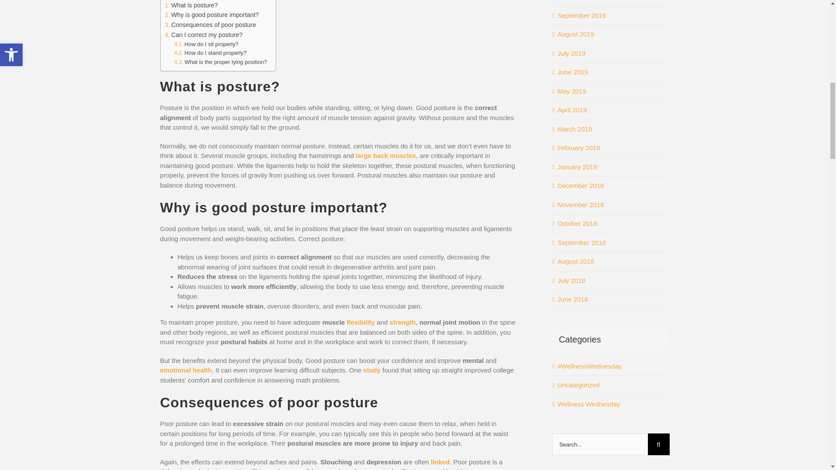 This screenshot has height=470, width=836. I want to click on How do I sit properly?, so click(206, 44).